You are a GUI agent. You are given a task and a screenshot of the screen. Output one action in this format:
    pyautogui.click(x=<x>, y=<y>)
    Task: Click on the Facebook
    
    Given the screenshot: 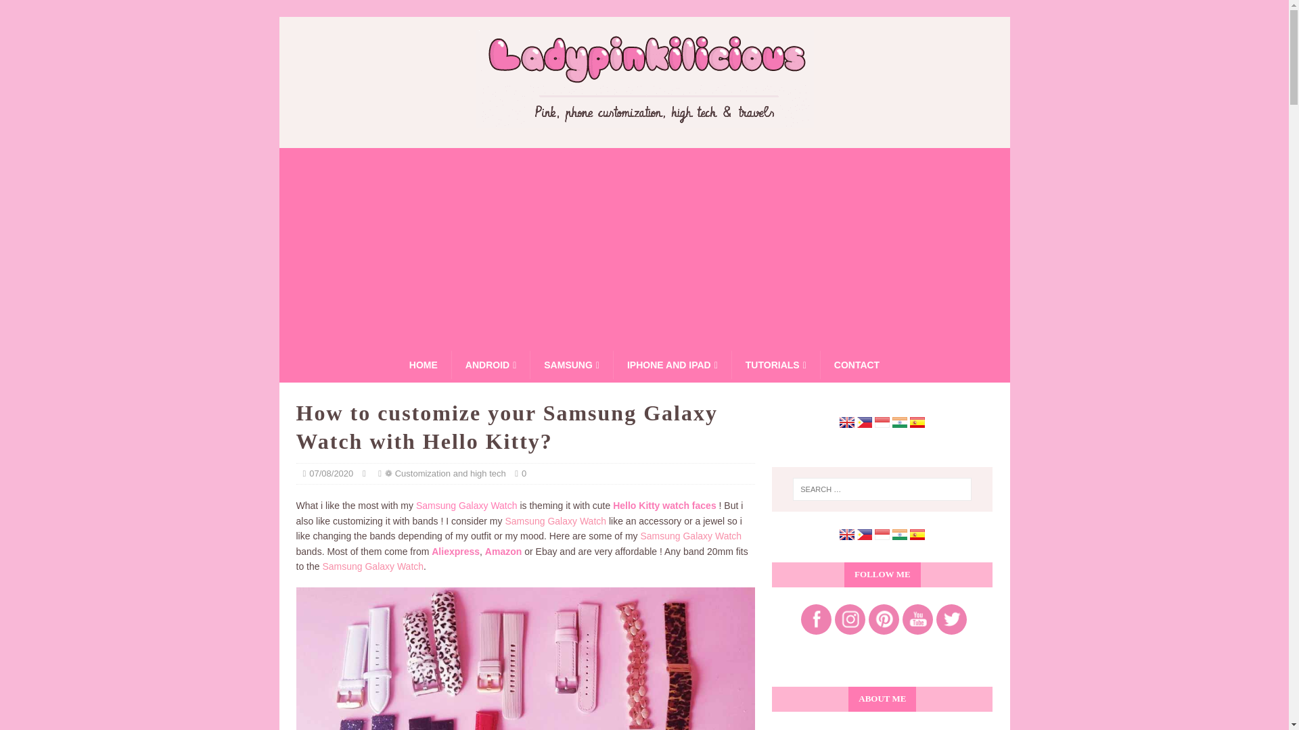 What is the action you would take?
    pyautogui.click(x=816, y=619)
    